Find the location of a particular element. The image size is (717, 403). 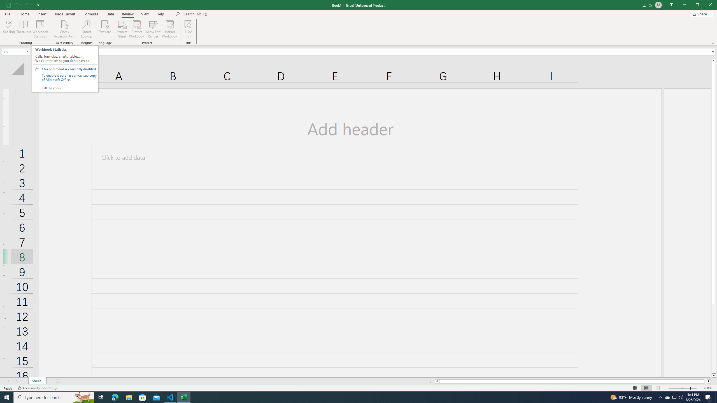

Type here to search is located at coordinates (54, 397).